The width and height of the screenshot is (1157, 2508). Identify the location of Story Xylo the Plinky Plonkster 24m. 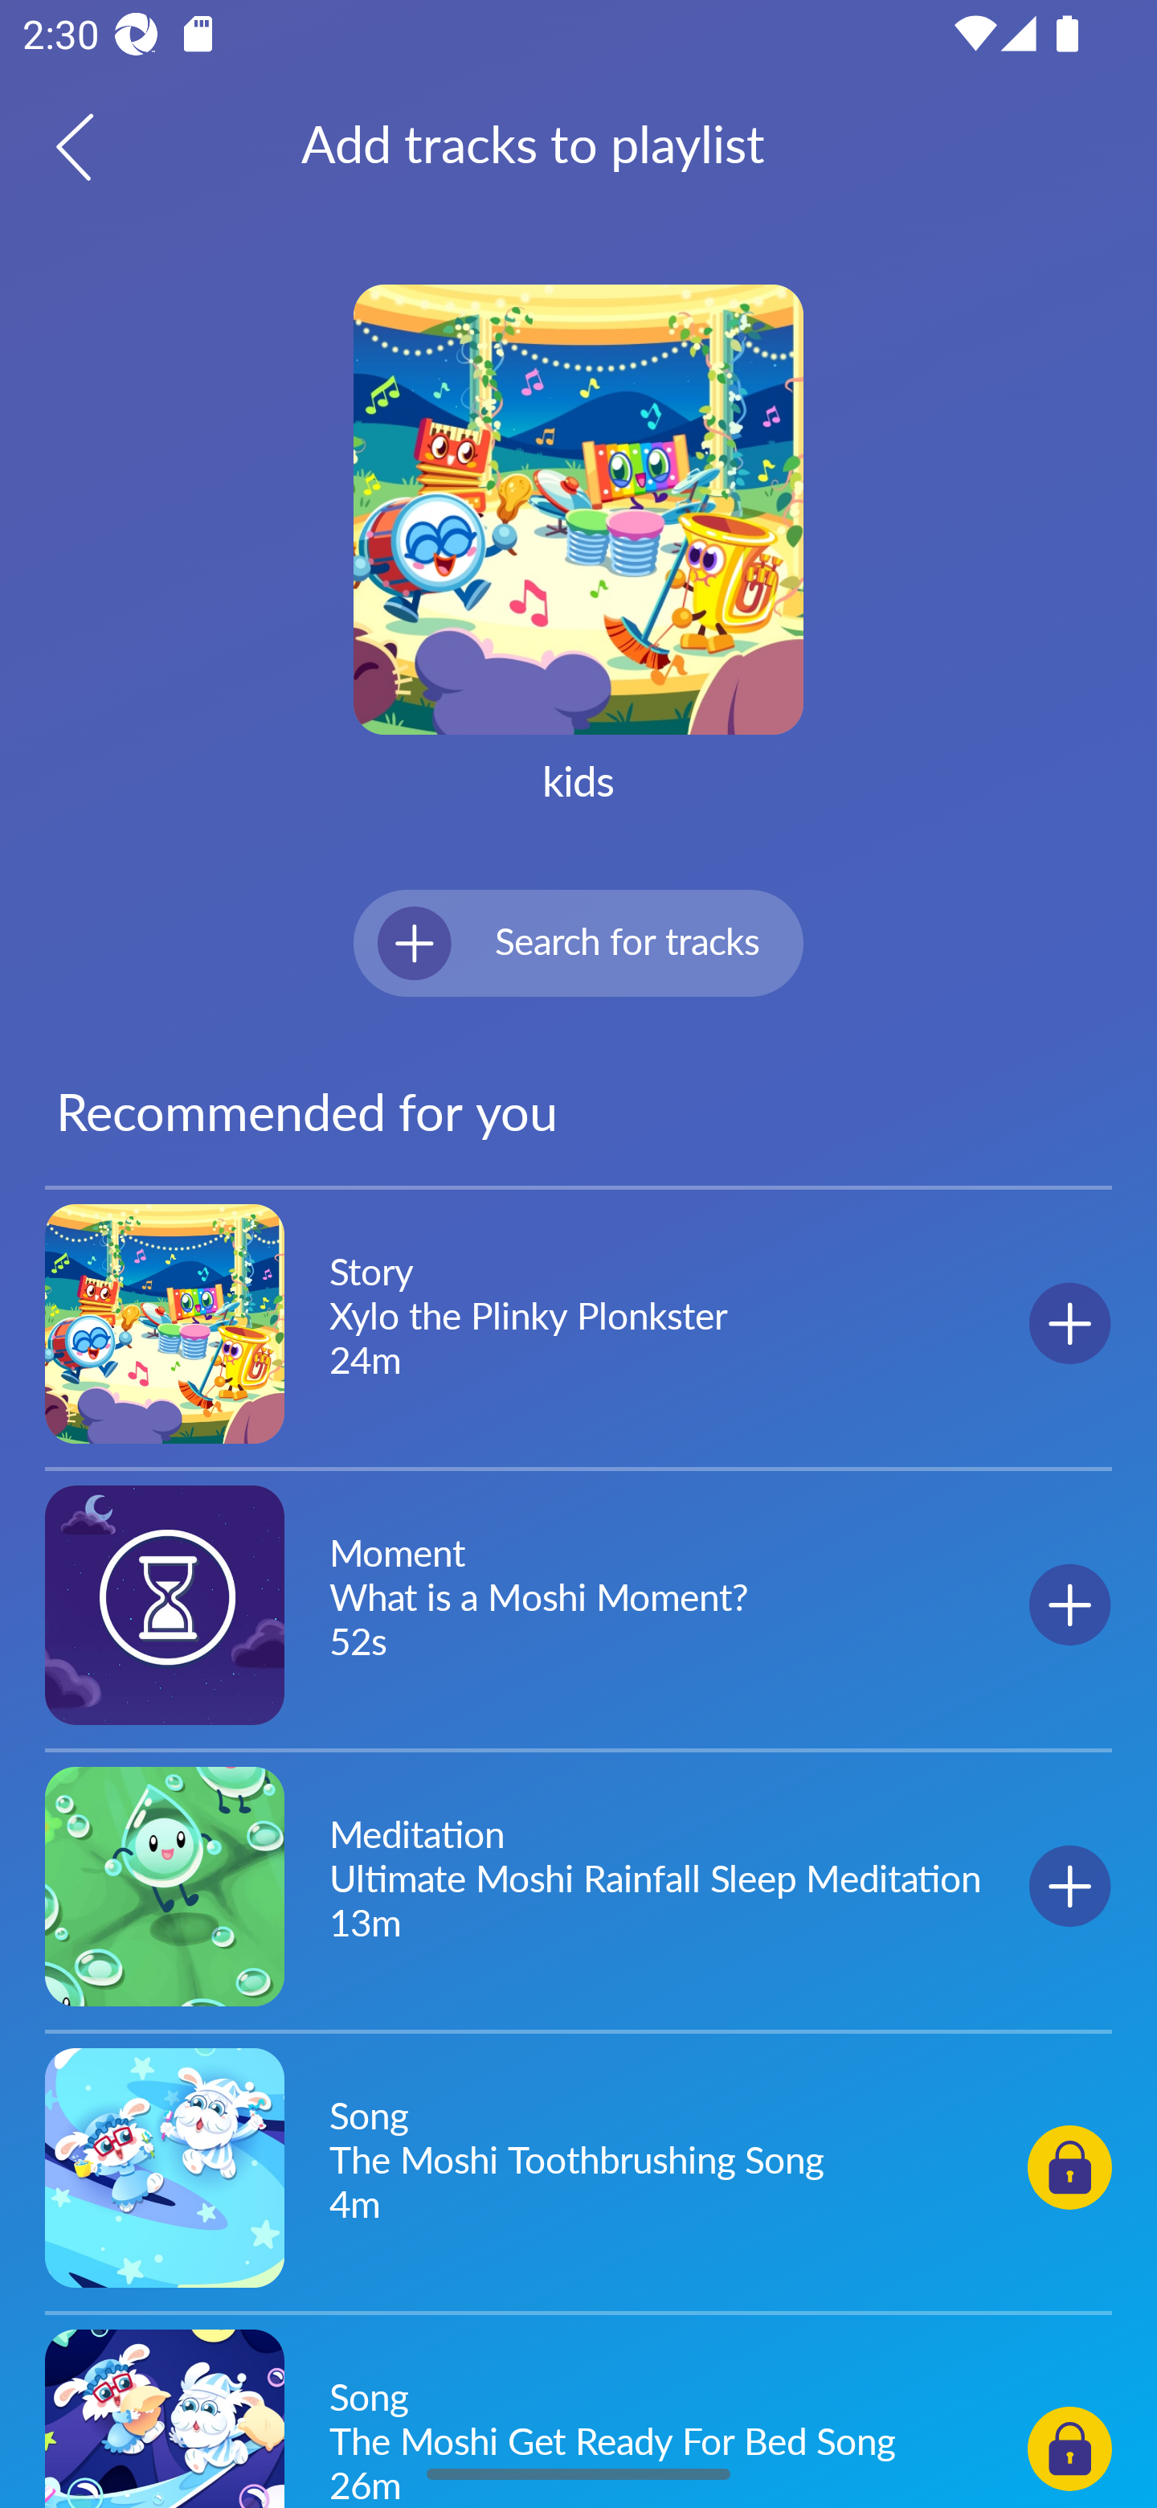
(578, 1324).